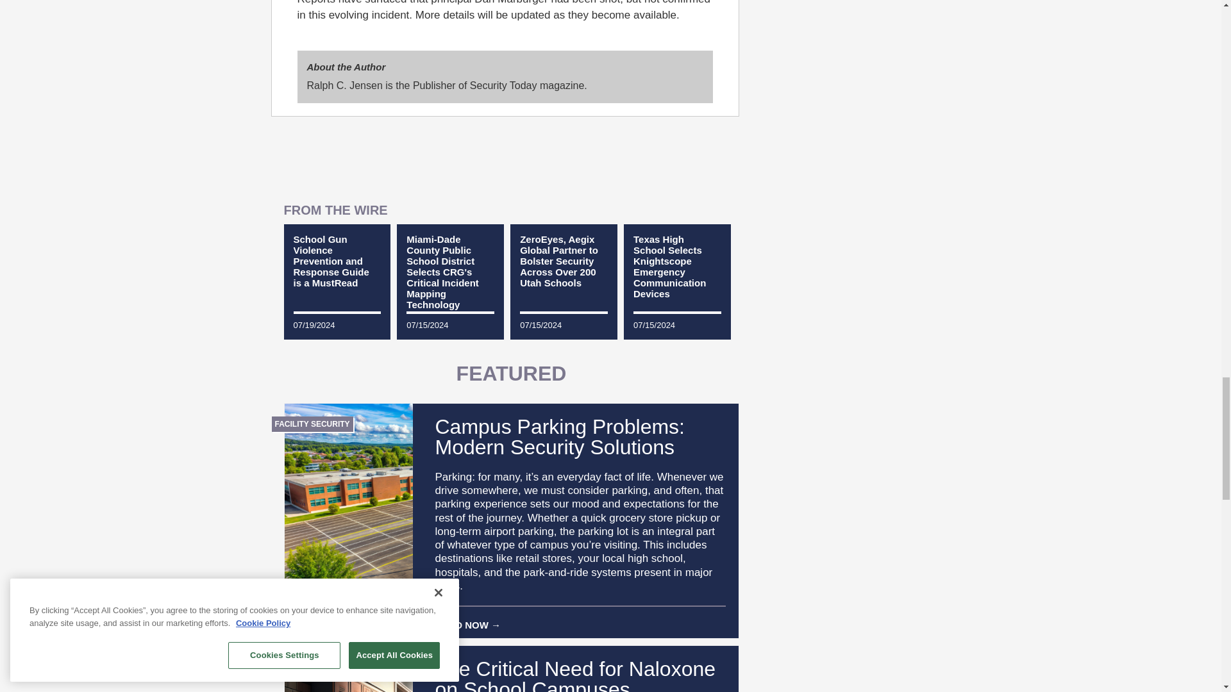  What do you see at coordinates (312, 424) in the screenshot?
I see `FACILITY SECURITY` at bounding box center [312, 424].